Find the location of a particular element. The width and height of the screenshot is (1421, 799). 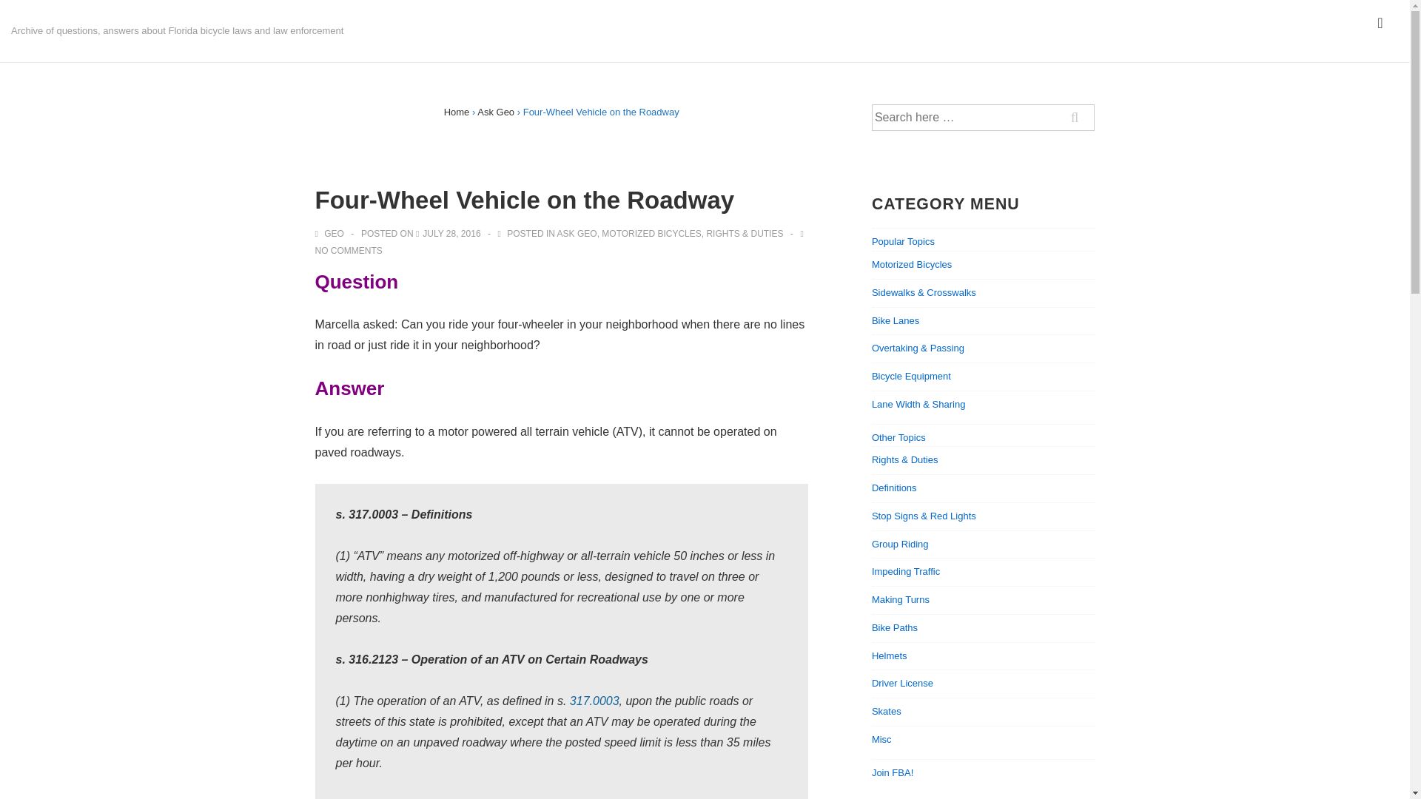

317.0003 is located at coordinates (594, 700).